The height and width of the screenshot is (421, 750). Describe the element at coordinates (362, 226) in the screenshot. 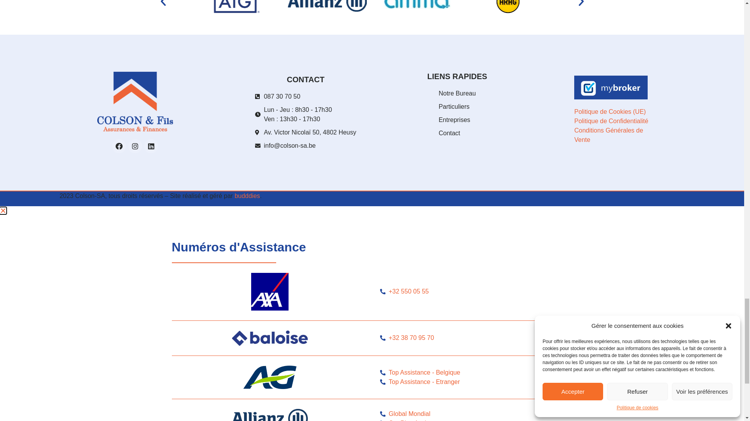

I see `Notre Mission` at that location.